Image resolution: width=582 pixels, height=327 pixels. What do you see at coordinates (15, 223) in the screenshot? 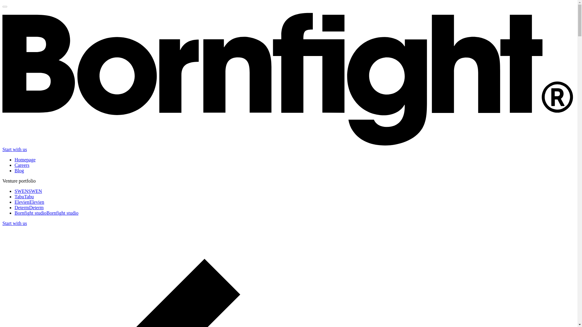
I see `Start with us` at bounding box center [15, 223].